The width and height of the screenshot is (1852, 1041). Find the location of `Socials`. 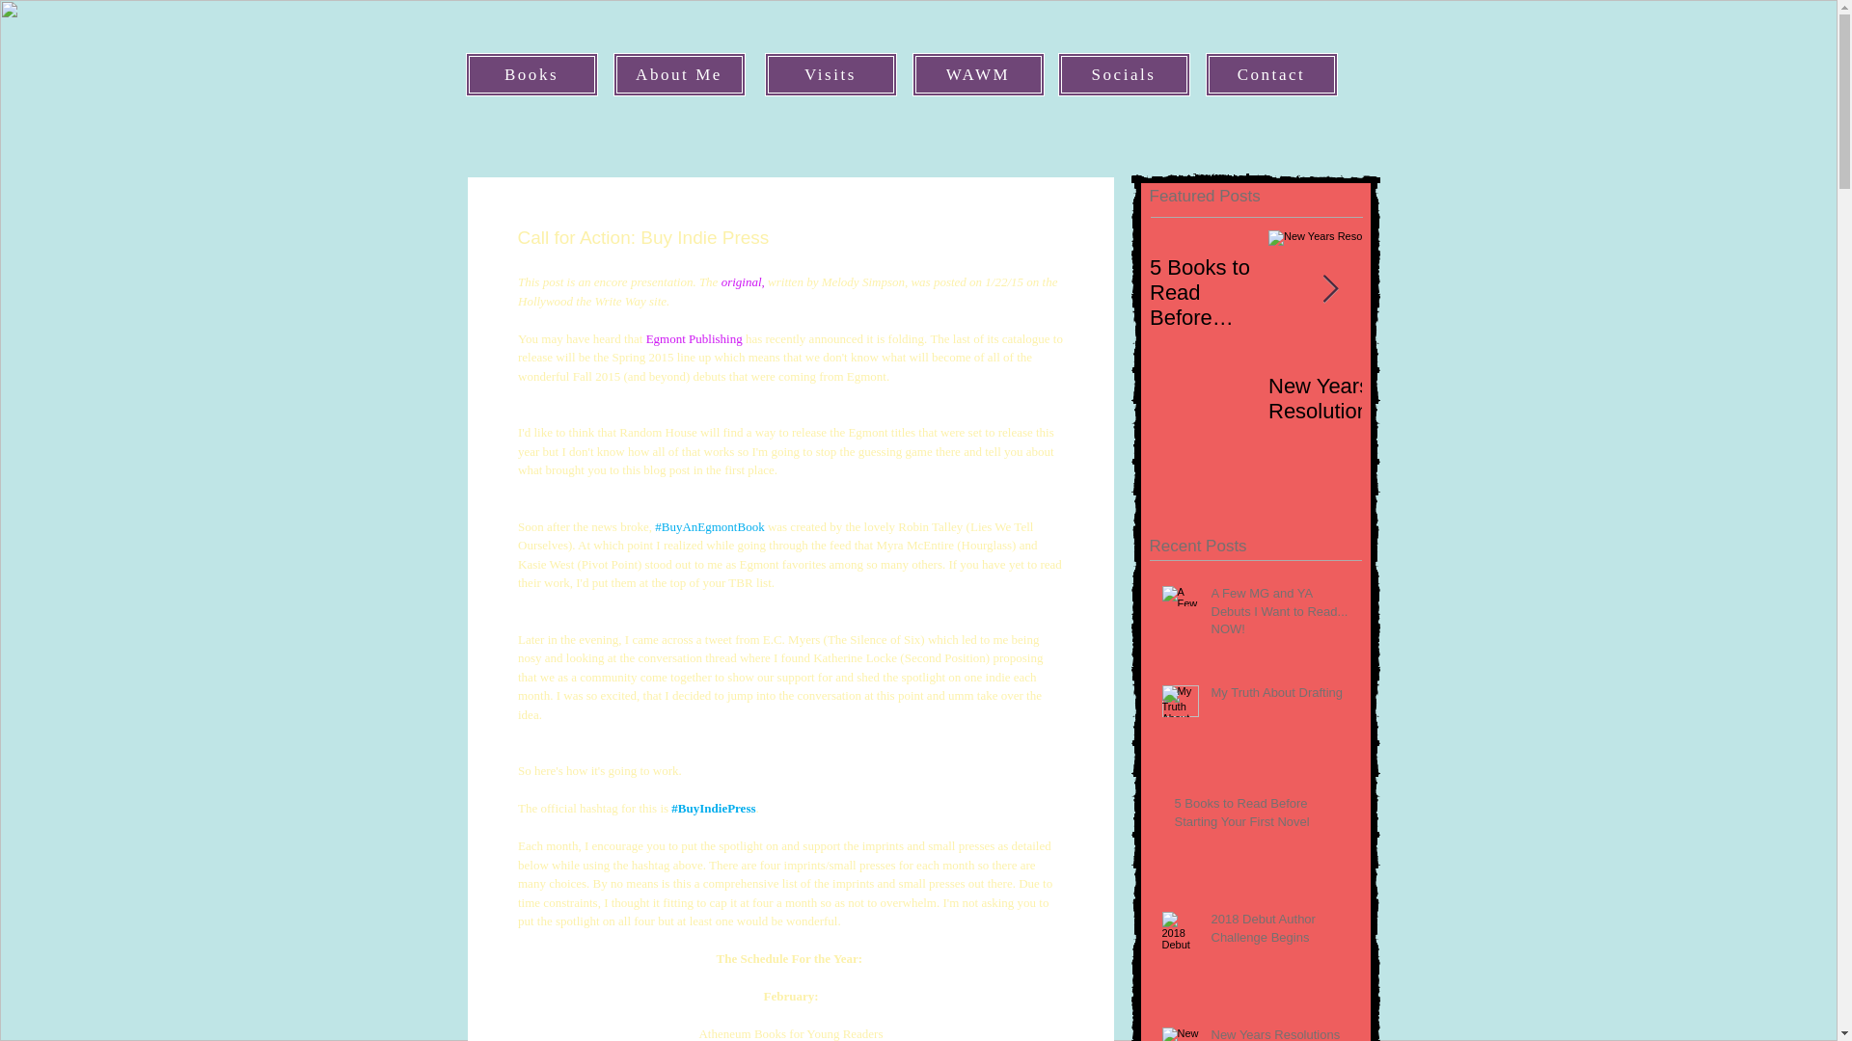

Socials is located at coordinates (1123, 75).